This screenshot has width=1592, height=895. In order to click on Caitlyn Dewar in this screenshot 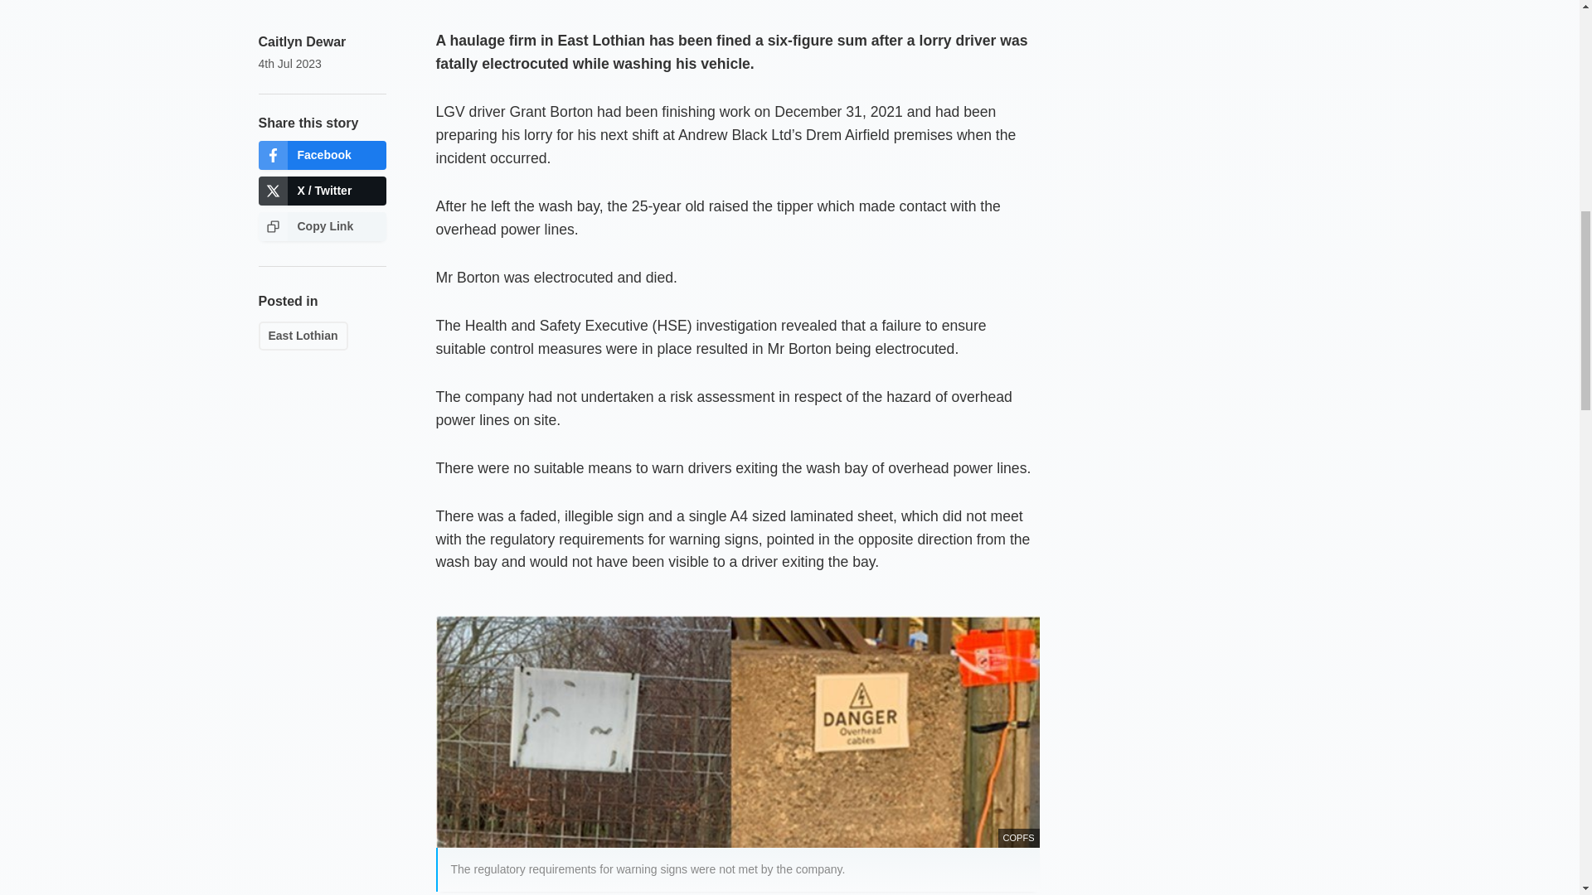, I will do `click(302, 41)`.